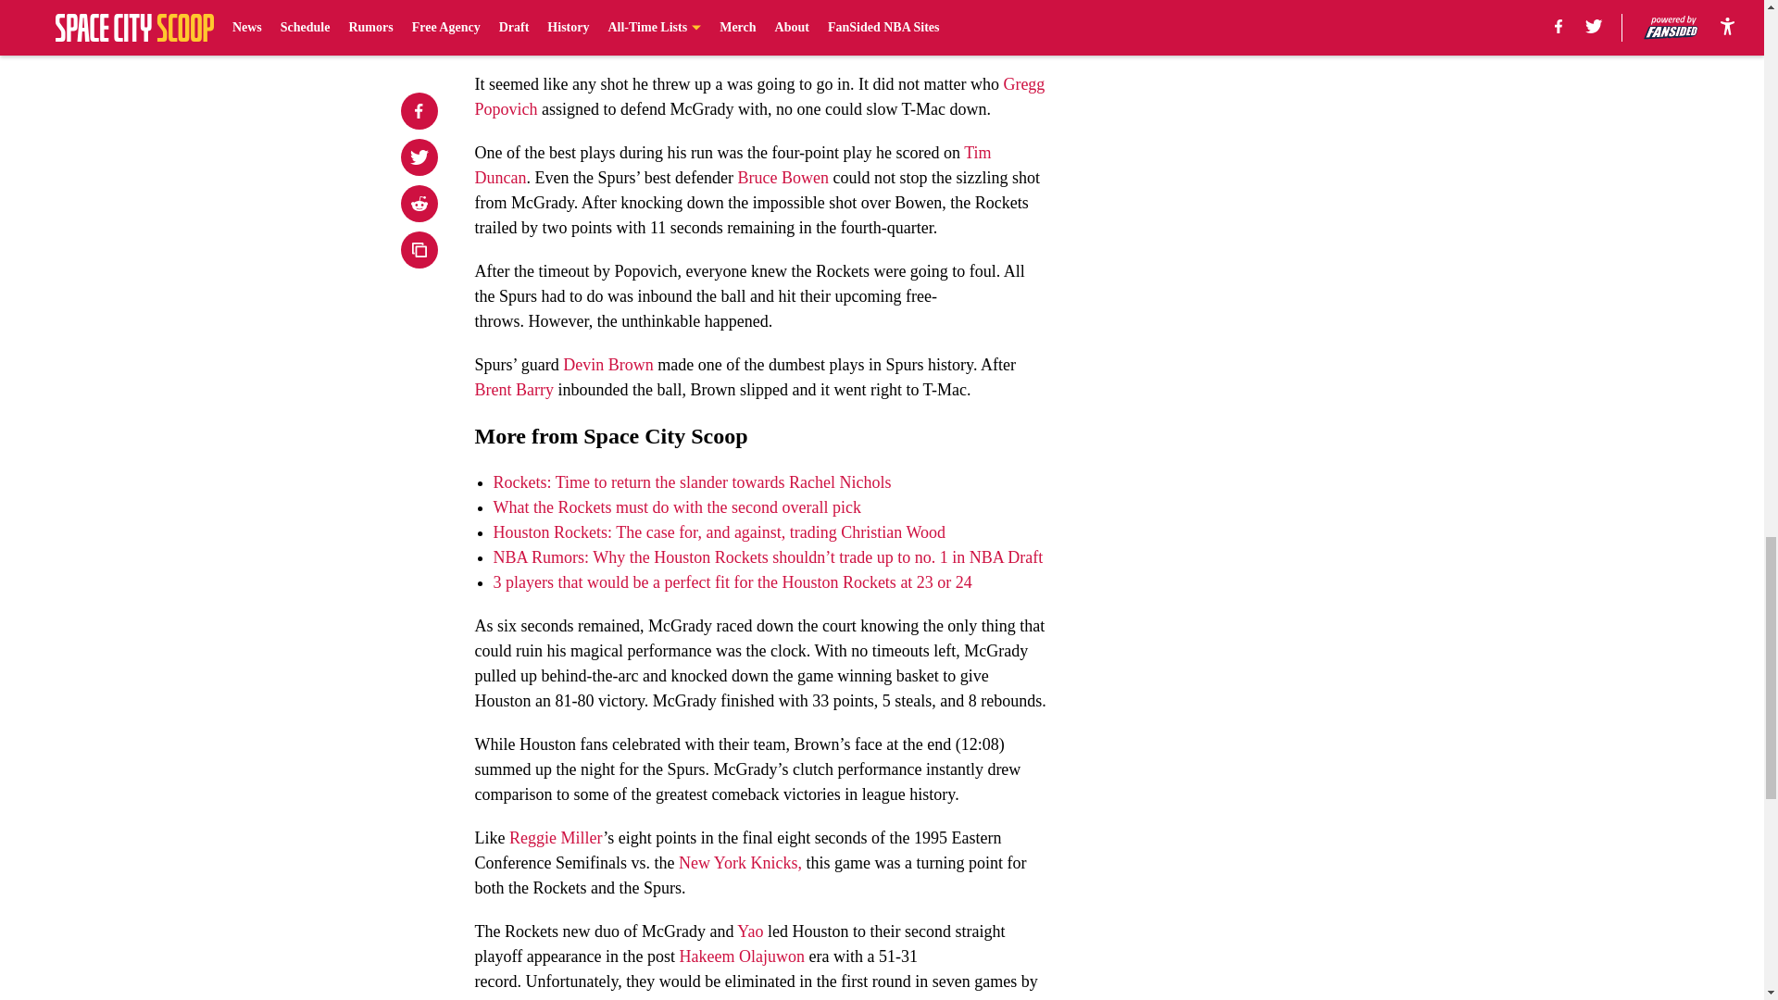  What do you see at coordinates (732, 165) in the screenshot?
I see `Tim Duncan` at bounding box center [732, 165].